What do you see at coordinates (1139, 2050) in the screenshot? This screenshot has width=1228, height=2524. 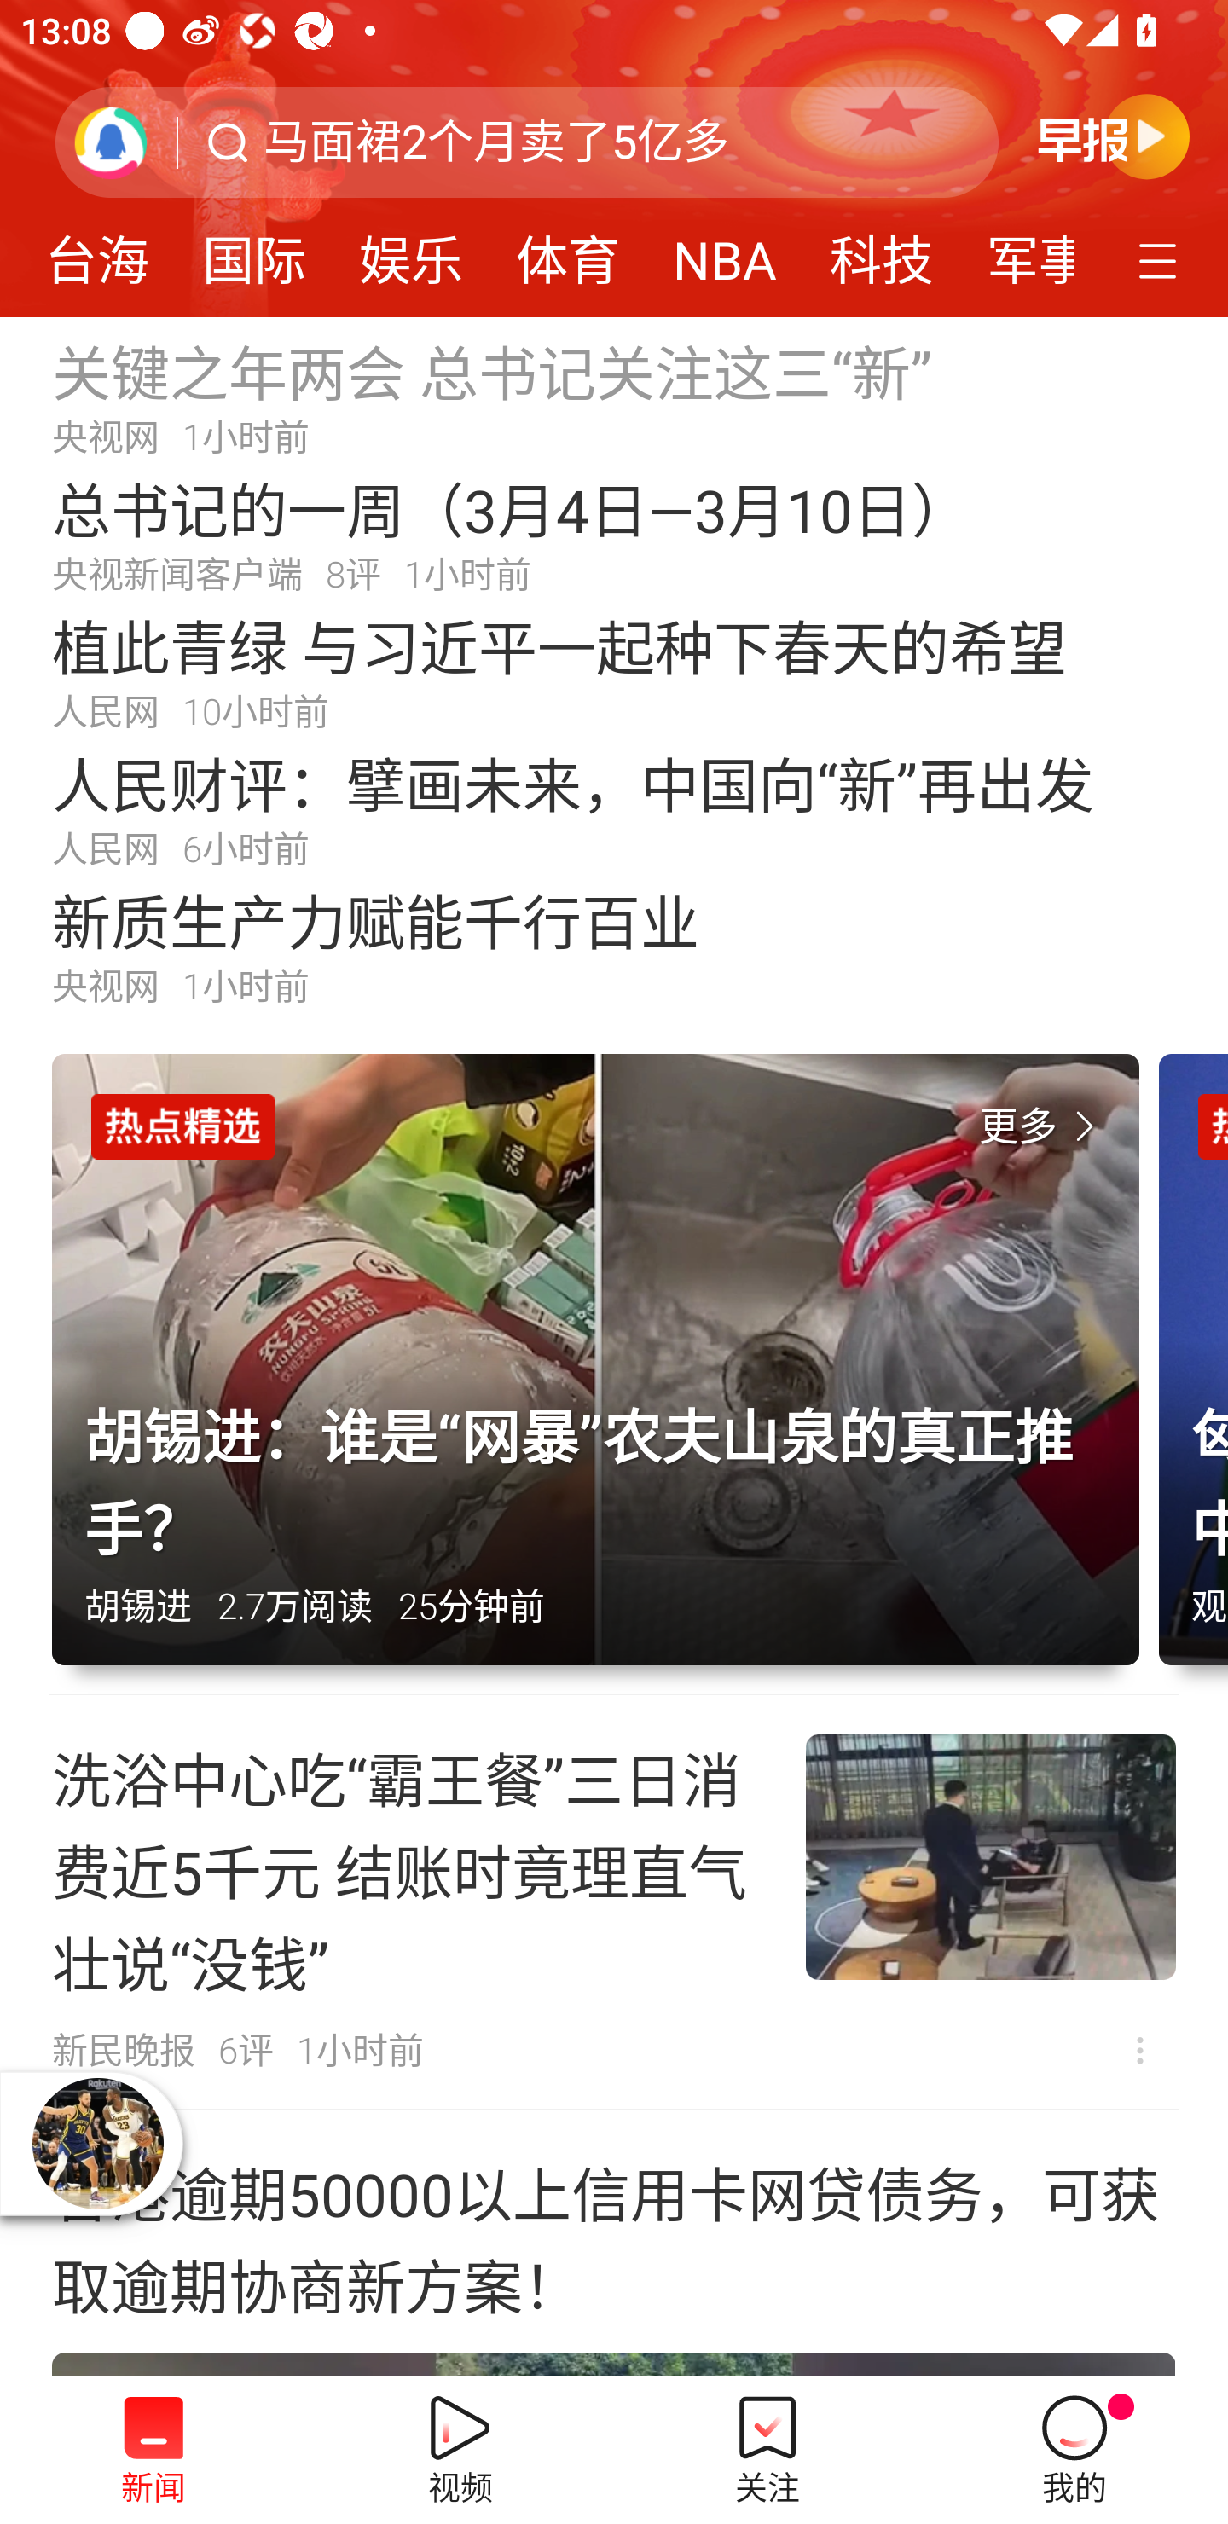 I see ` 不感兴趣` at bounding box center [1139, 2050].